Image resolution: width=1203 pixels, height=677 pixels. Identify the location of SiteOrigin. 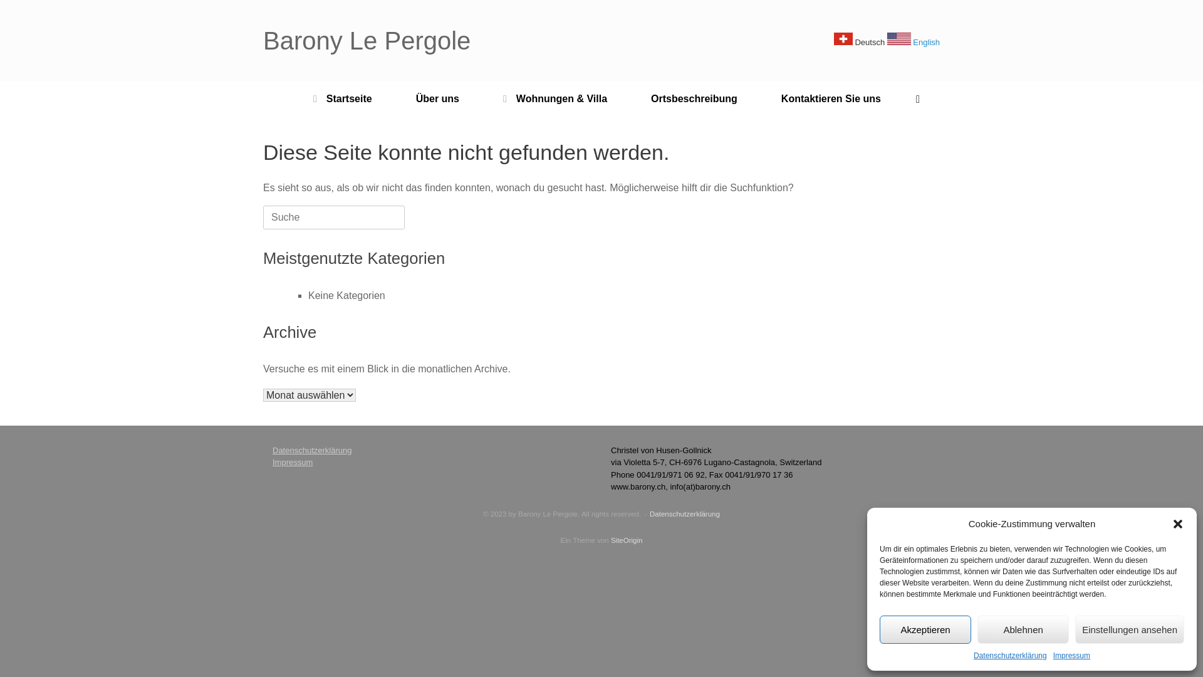
(627, 540).